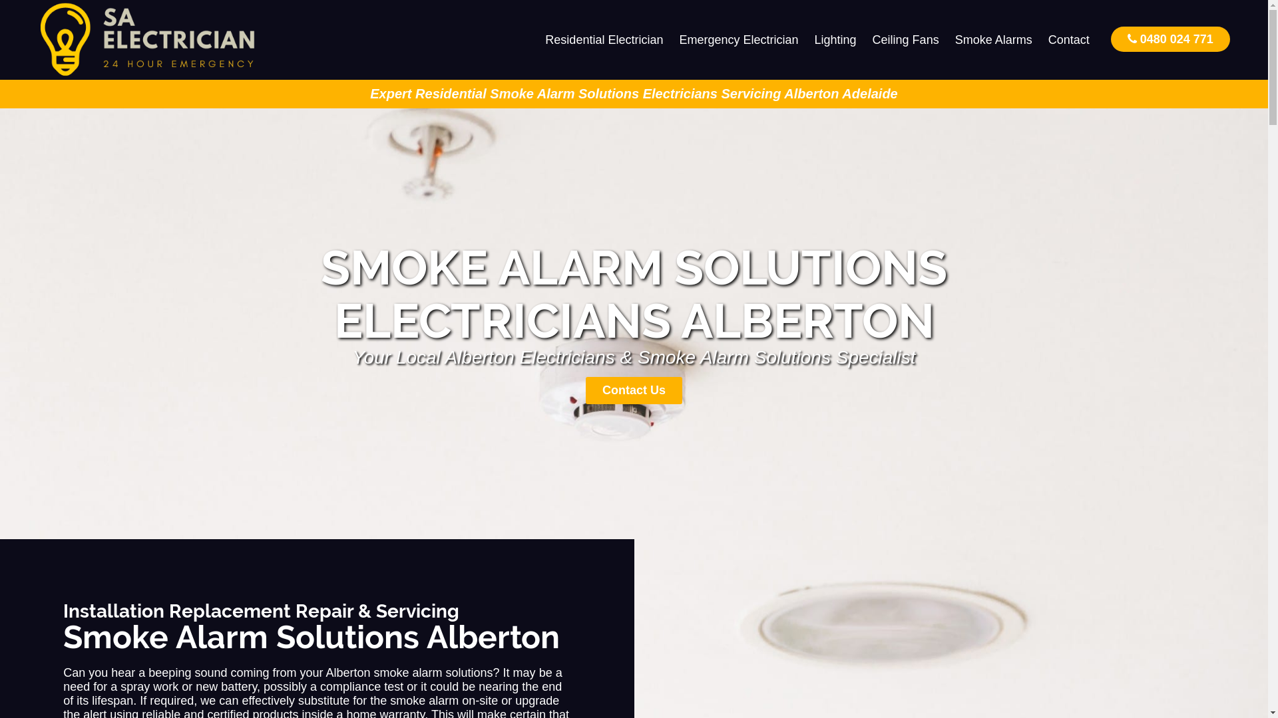 Image resolution: width=1278 pixels, height=718 pixels. Describe the element at coordinates (1069, 40) in the screenshot. I see `Contact` at that location.